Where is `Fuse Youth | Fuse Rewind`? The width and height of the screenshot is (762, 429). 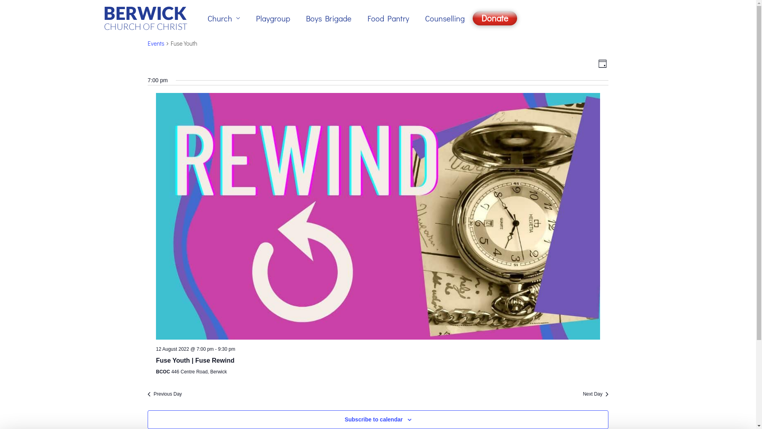 Fuse Youth | Fuse Rewind is located at coordinates (195, 361).